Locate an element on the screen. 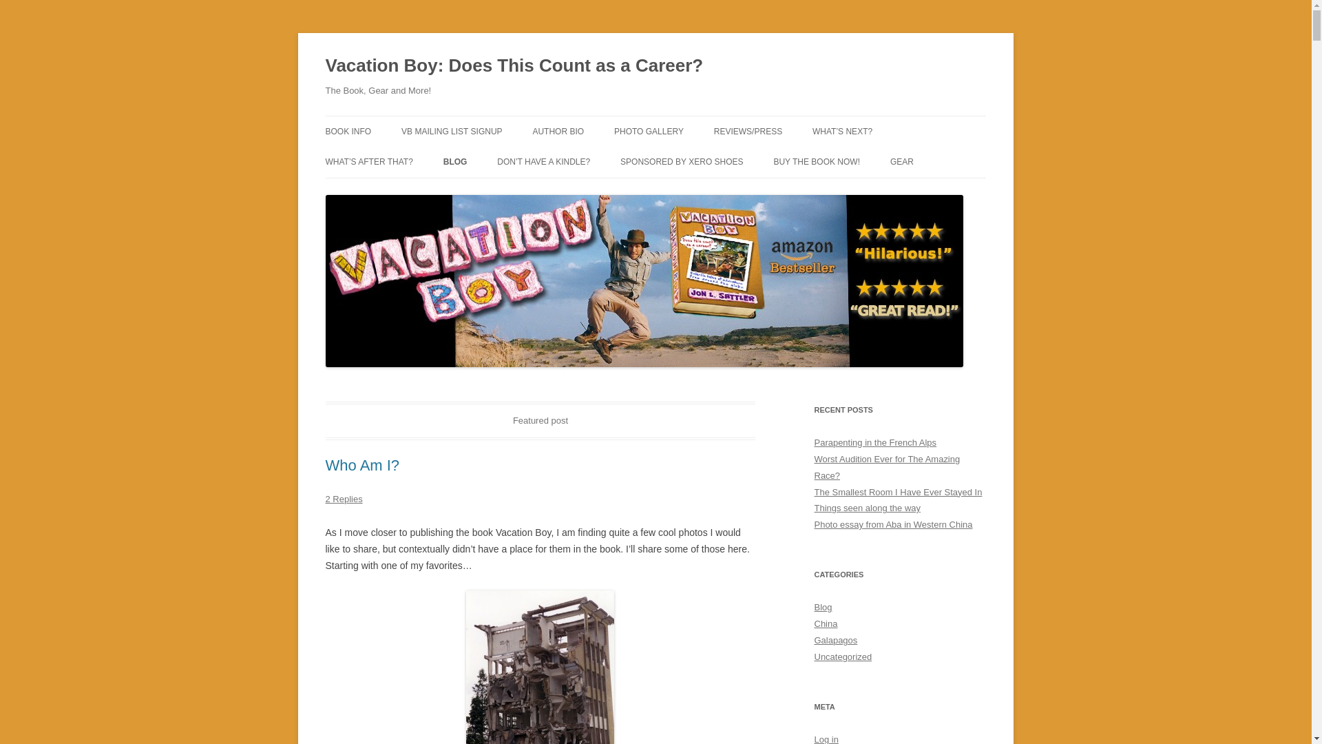  Xero Shoes: the home for barefoot running! is located at coordinates (682, 161).